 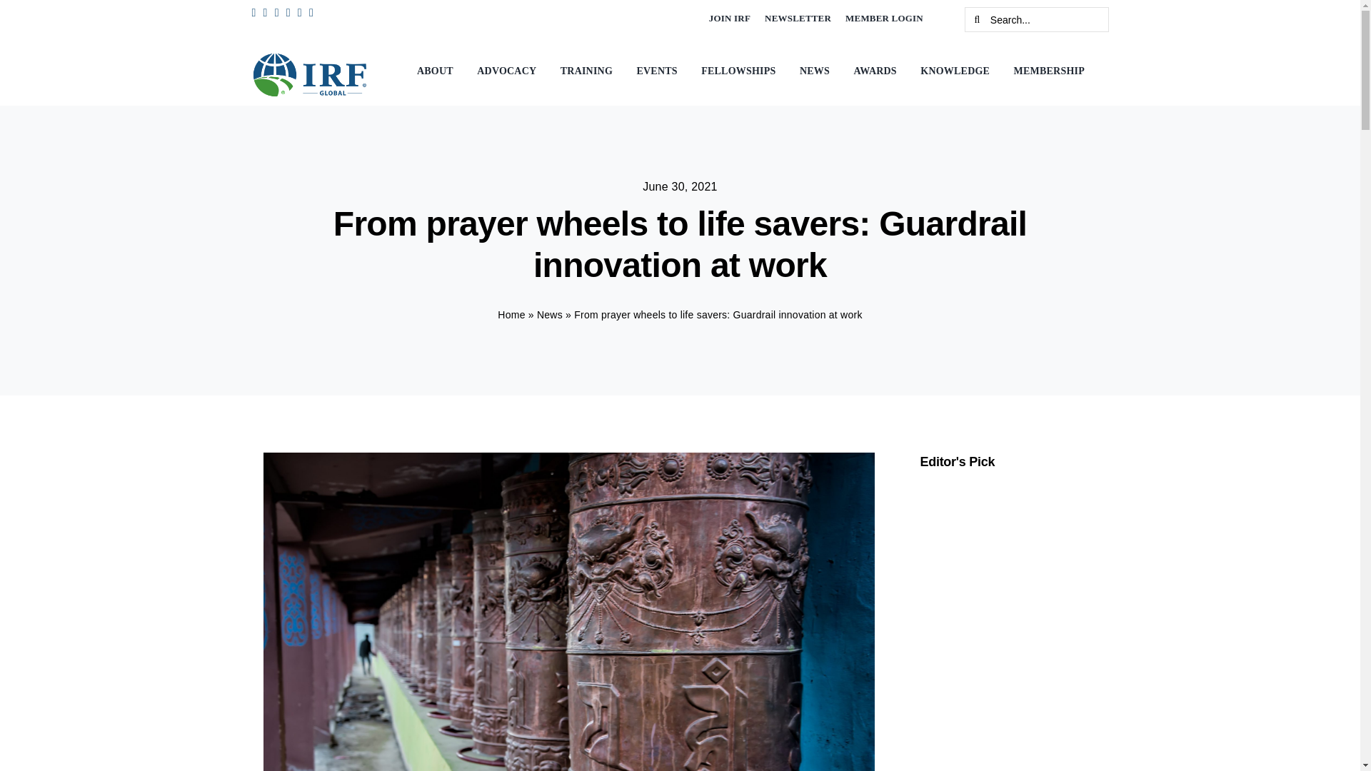 What do you see at coordinates (438, 71) in the screenshot?
I see `ABOUT` at bounding box center [438, 71].